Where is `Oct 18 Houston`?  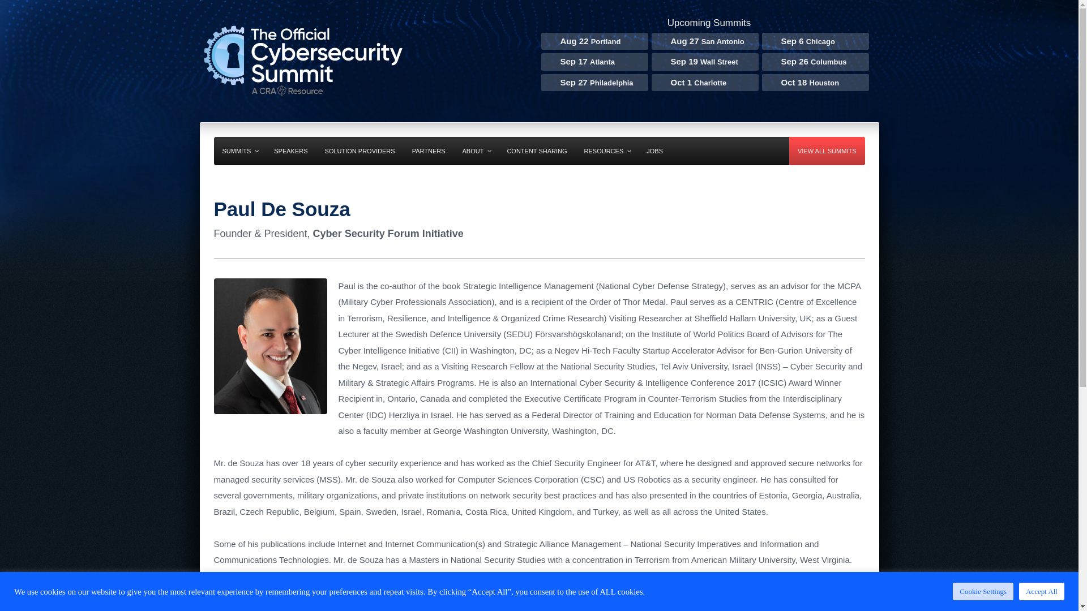
Oct 18 Houston is located at coordinates (814, 83).